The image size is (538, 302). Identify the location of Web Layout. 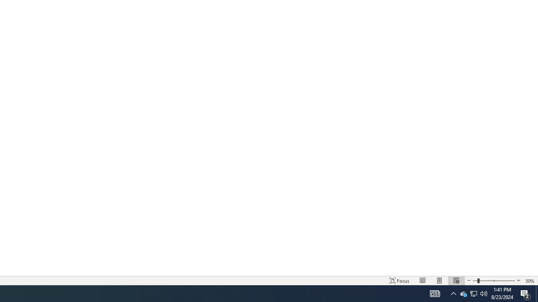
(456, 280).